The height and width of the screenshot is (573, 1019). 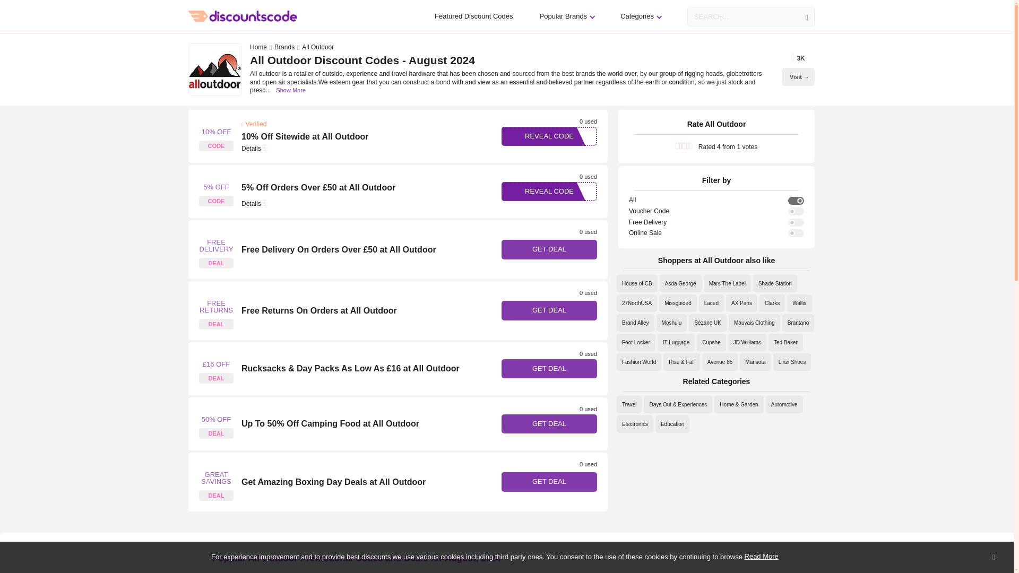 I want to click on All Outdoor, so click(x=215, y=249).